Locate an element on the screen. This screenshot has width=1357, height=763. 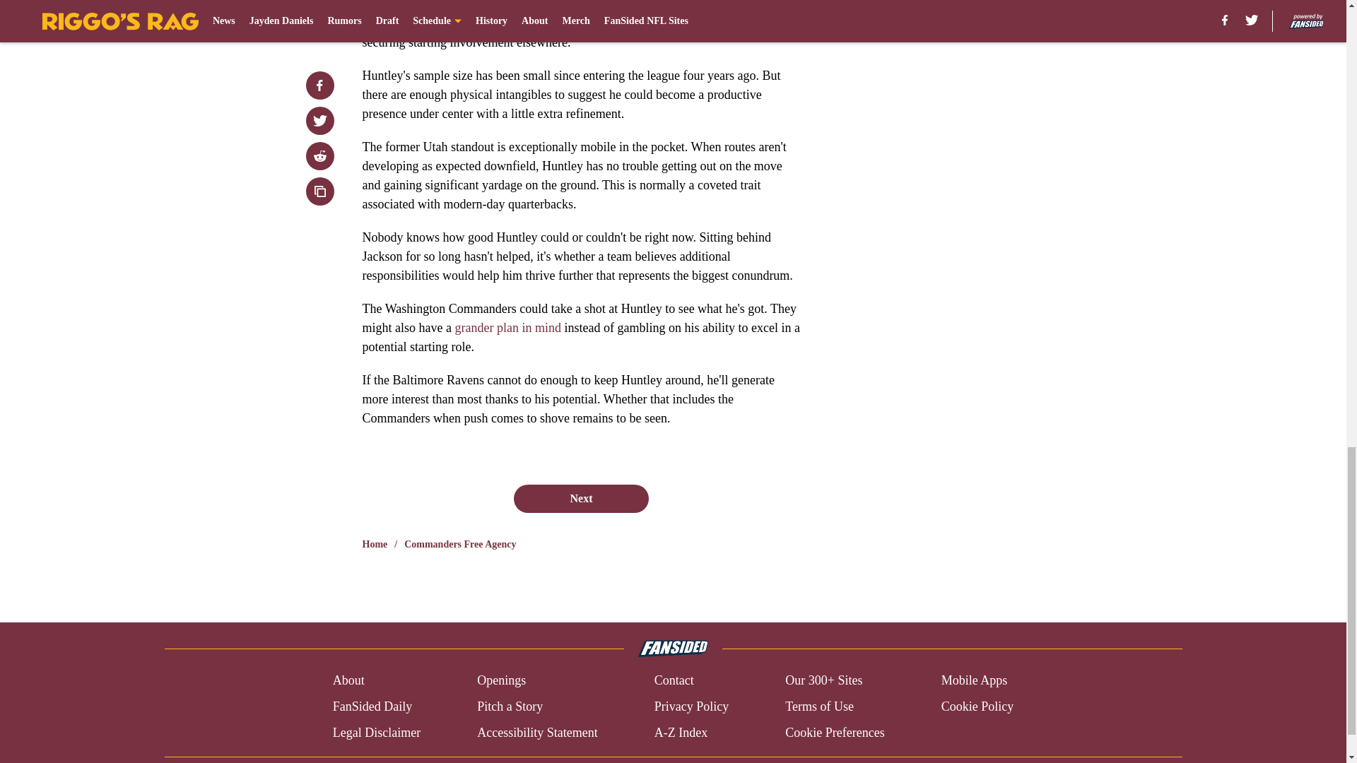
Legal Disclaimer is located at coordinates (376, 732).